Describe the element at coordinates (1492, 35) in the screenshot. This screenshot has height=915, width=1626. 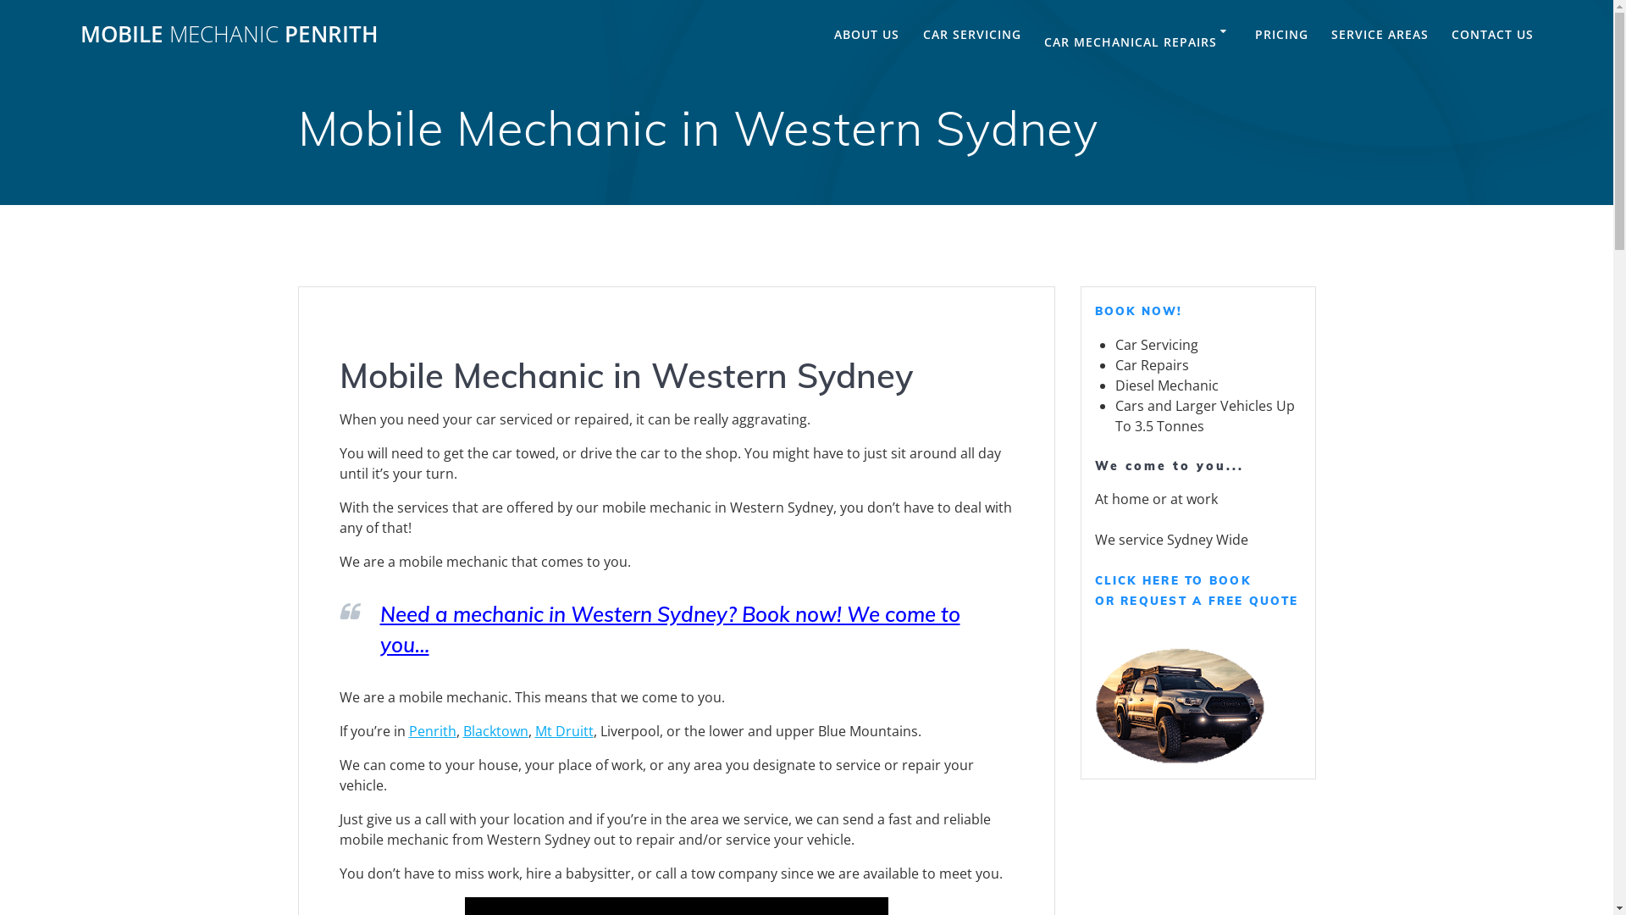
I see `CONTACT US` at that location.